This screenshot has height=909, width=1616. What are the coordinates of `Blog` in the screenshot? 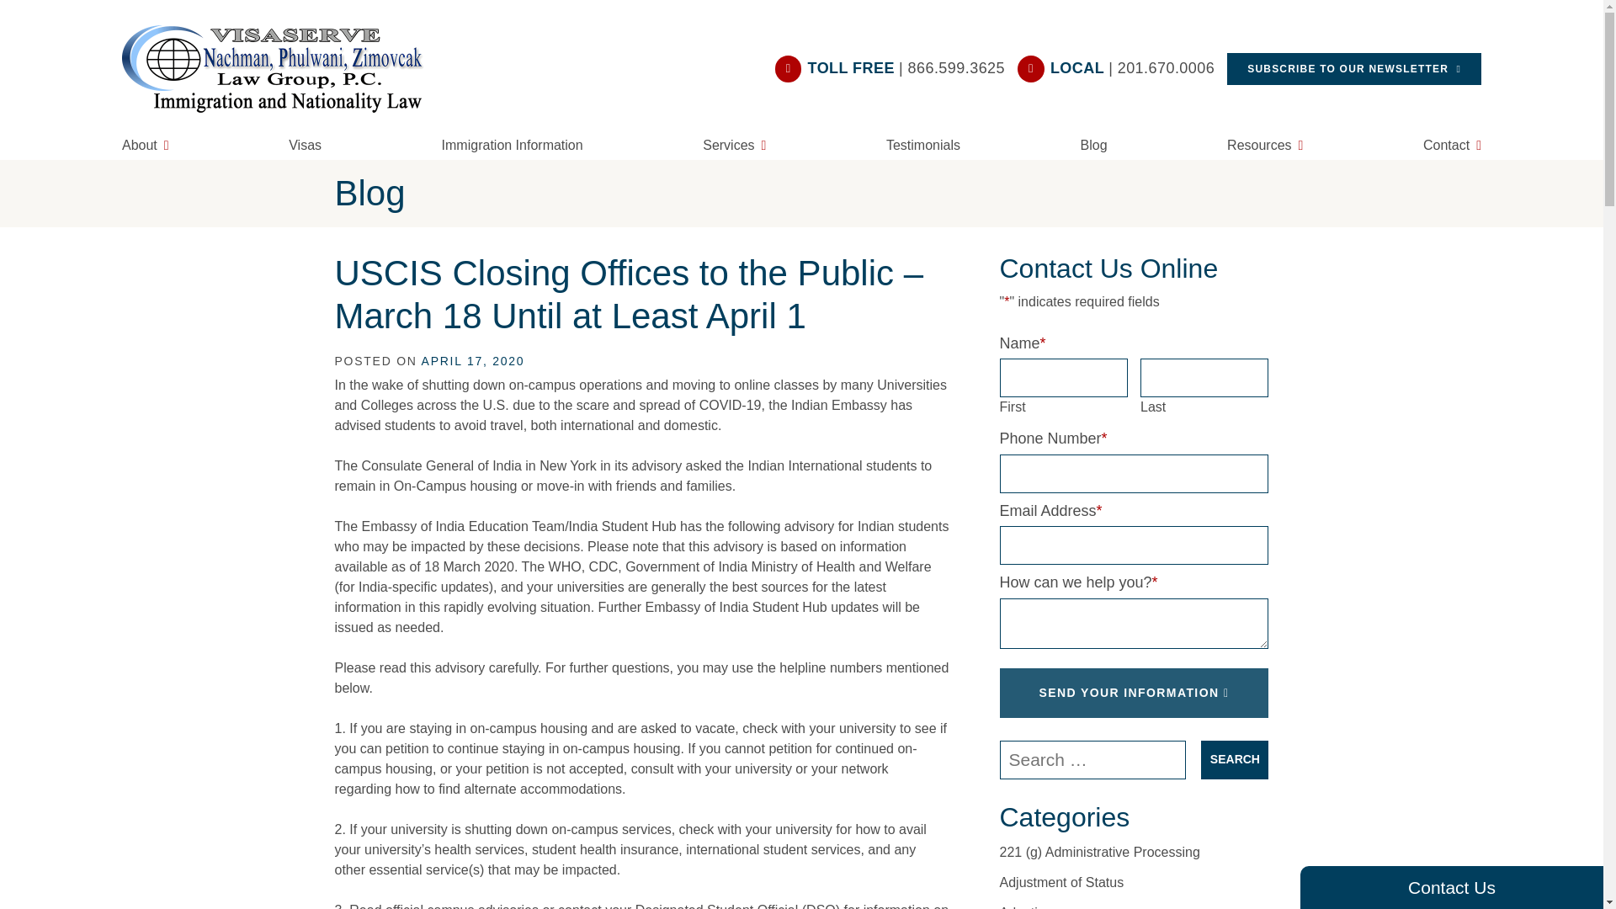 It's located at (1094, 143).